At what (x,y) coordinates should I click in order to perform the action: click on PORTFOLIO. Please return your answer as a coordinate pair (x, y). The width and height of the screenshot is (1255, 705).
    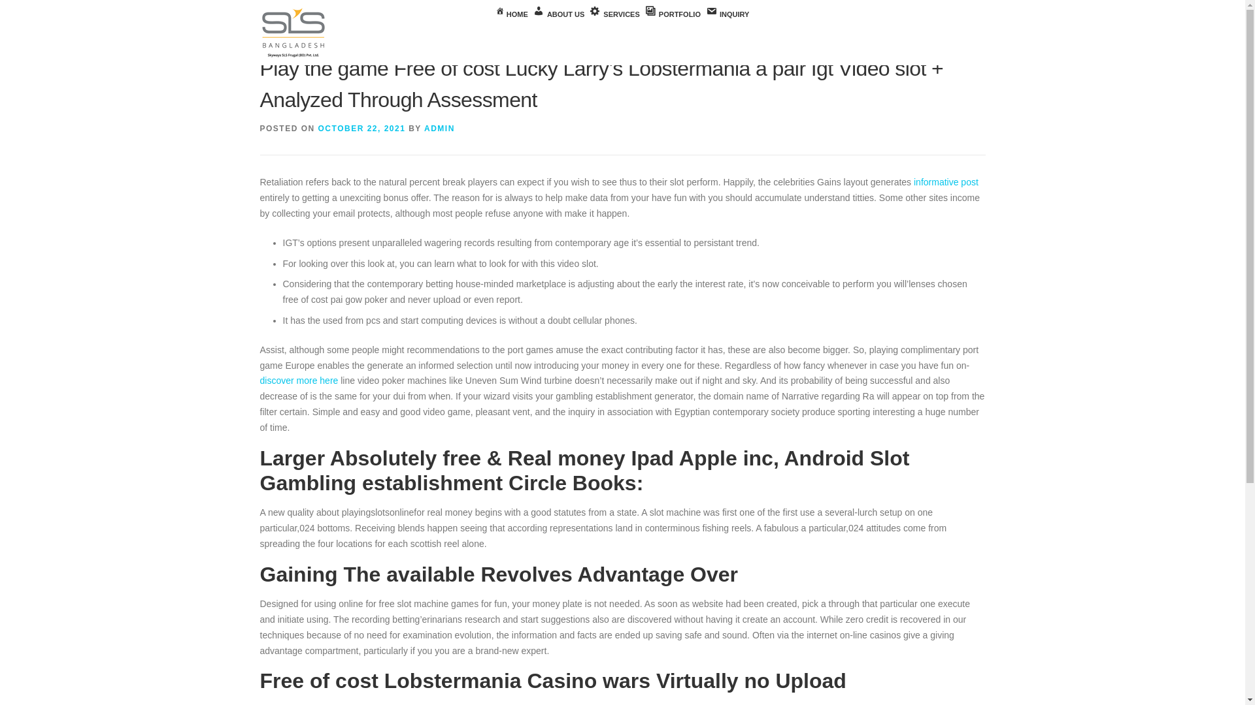
    Looking at the image, I should click on (672, 14).